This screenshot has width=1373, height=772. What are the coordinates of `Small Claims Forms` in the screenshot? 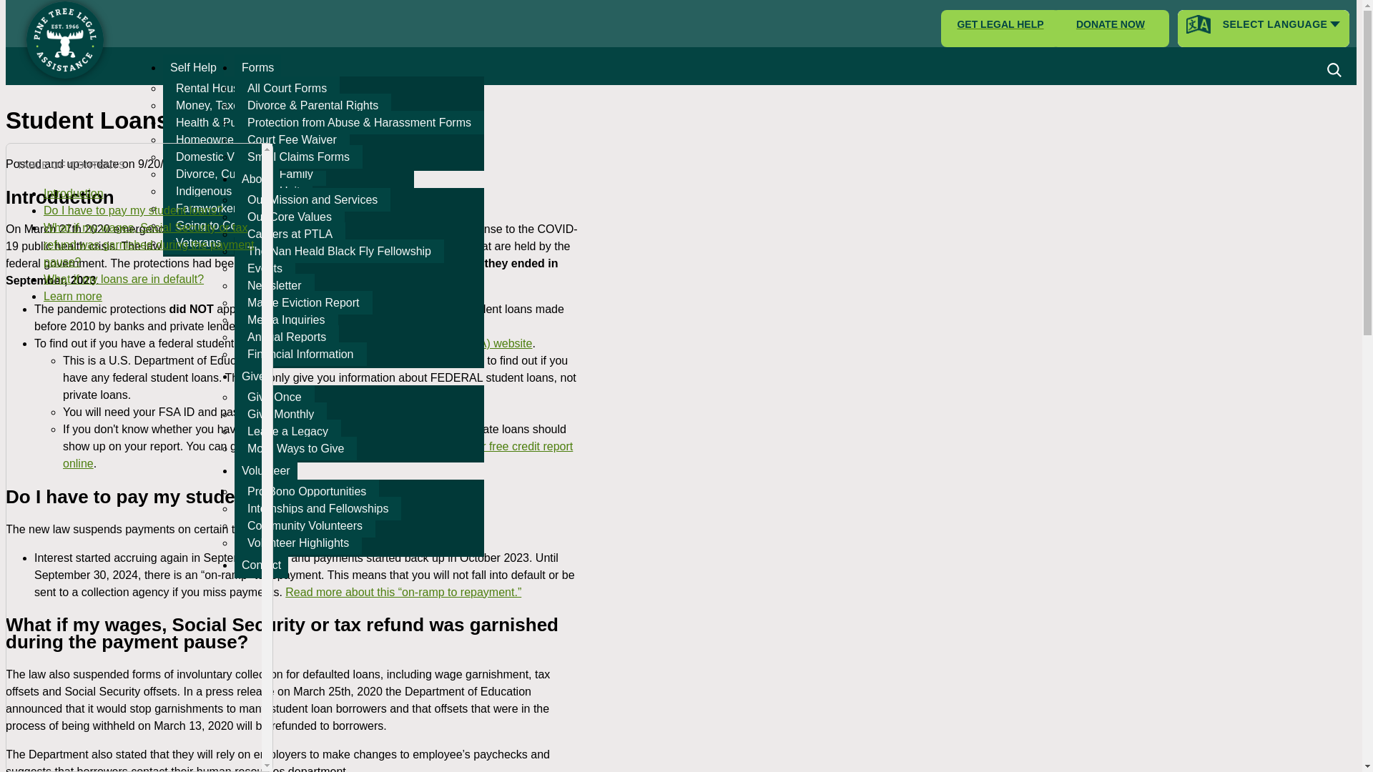 It's located at (298, 157).